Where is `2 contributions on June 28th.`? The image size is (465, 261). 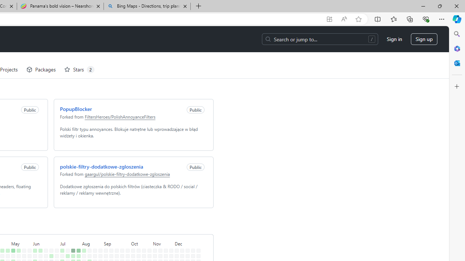
2 contributions on June 28th. is located at coordinates (50, 252).